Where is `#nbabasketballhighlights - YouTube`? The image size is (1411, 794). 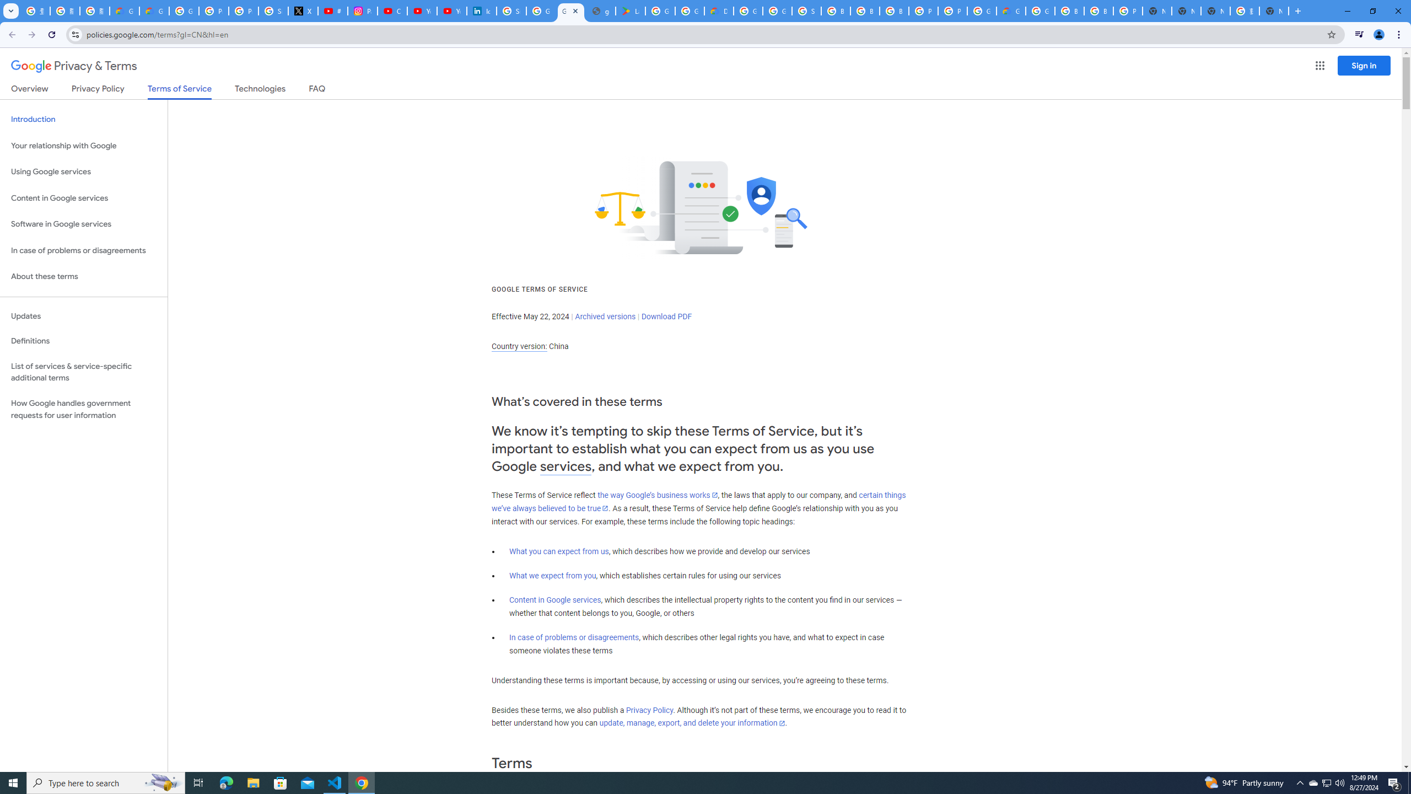
#nbabasketballhighlights - YouTube is located at coordinates (333, 11).